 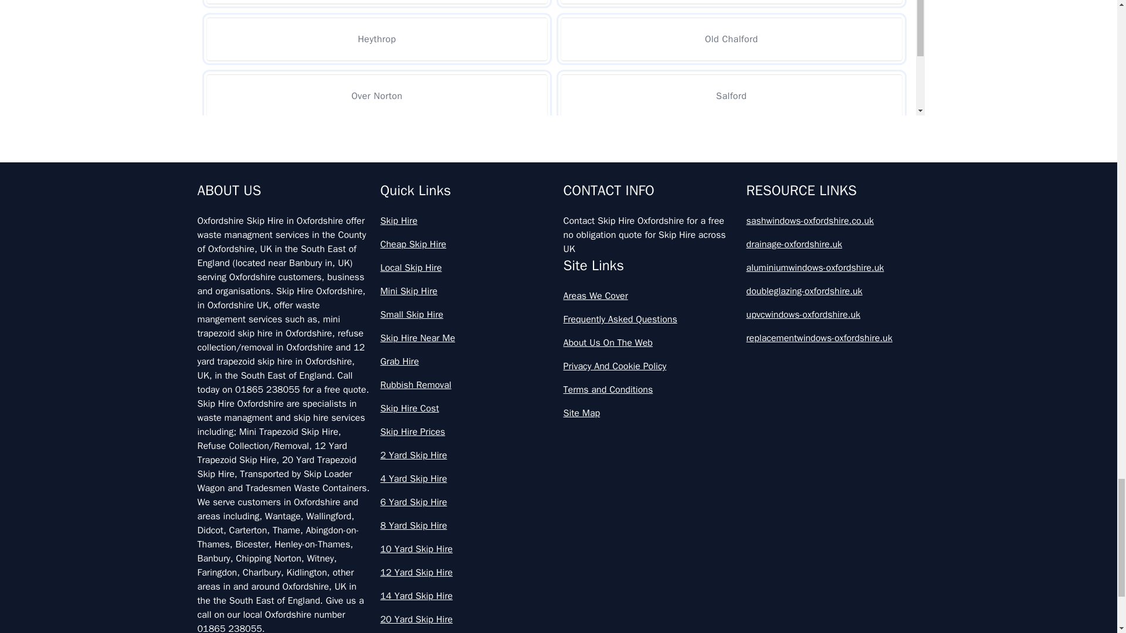 What do you see at coordinates (833, 220) in the screenshot?
I see `sashwindows-oxfordshire.co.uk` at bounding box center [833, 220].